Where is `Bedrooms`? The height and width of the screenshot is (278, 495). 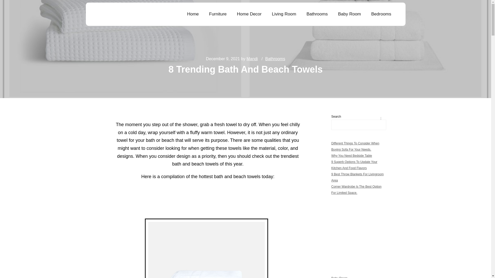
Bedrooms is located at coordinates (381, 14).